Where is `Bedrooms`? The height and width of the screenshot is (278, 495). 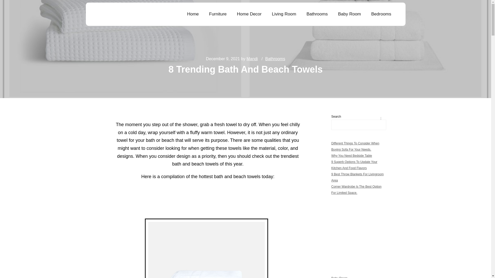
Bedrooms is located at coordinates (381, 14).